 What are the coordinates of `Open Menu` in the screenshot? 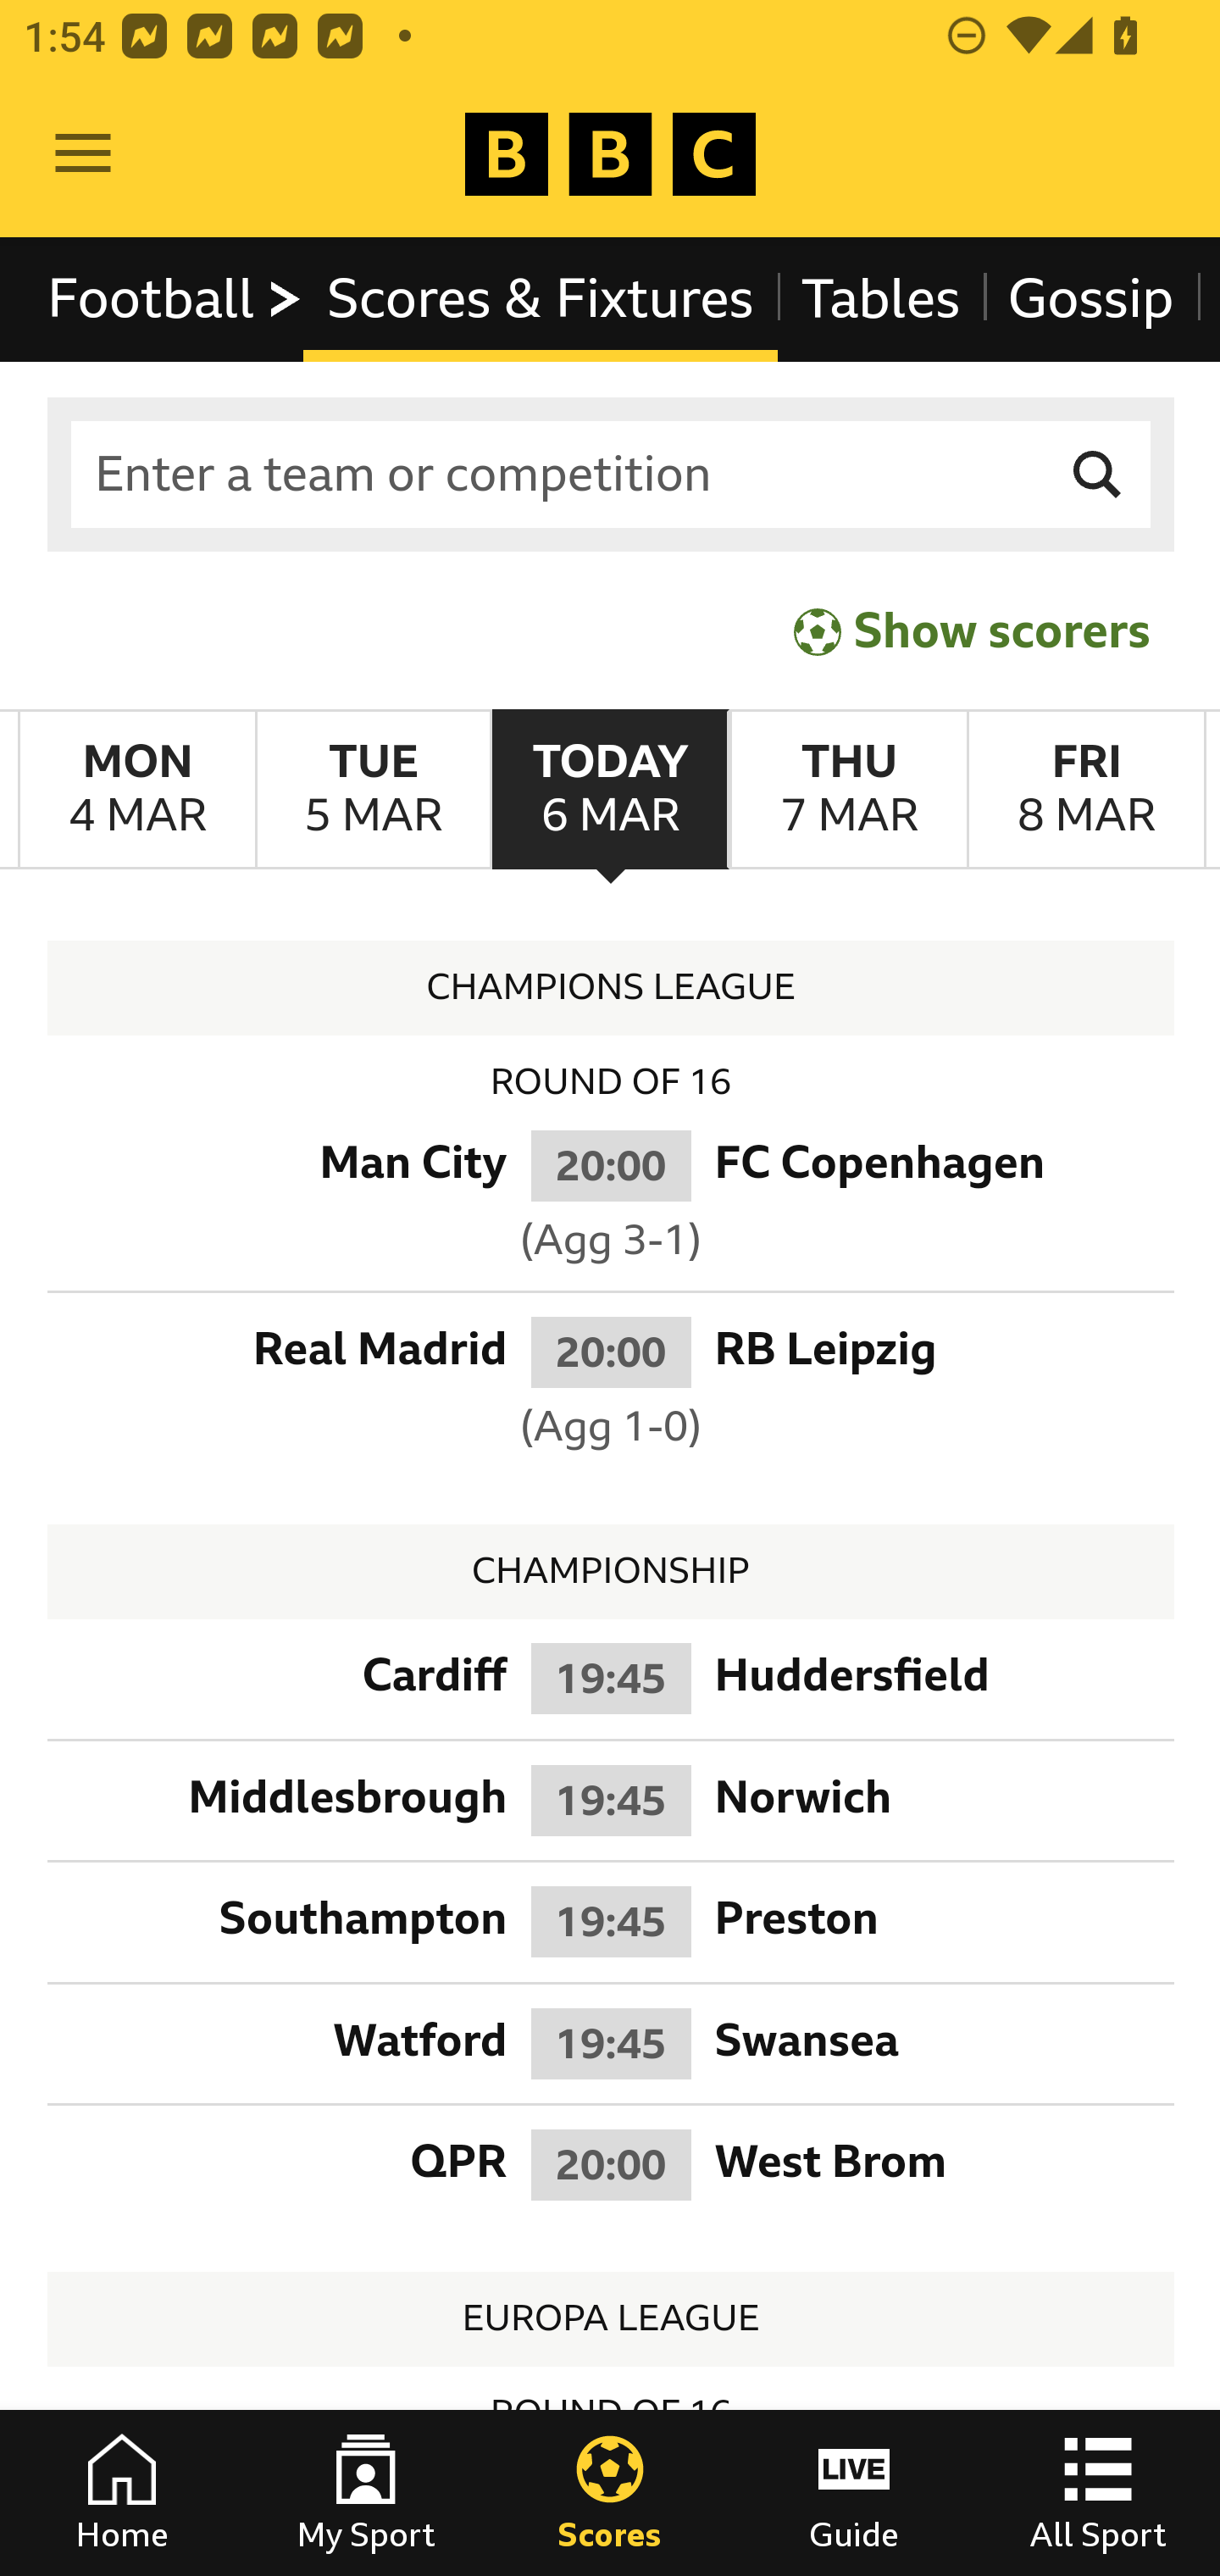 It's located at (83, 154).